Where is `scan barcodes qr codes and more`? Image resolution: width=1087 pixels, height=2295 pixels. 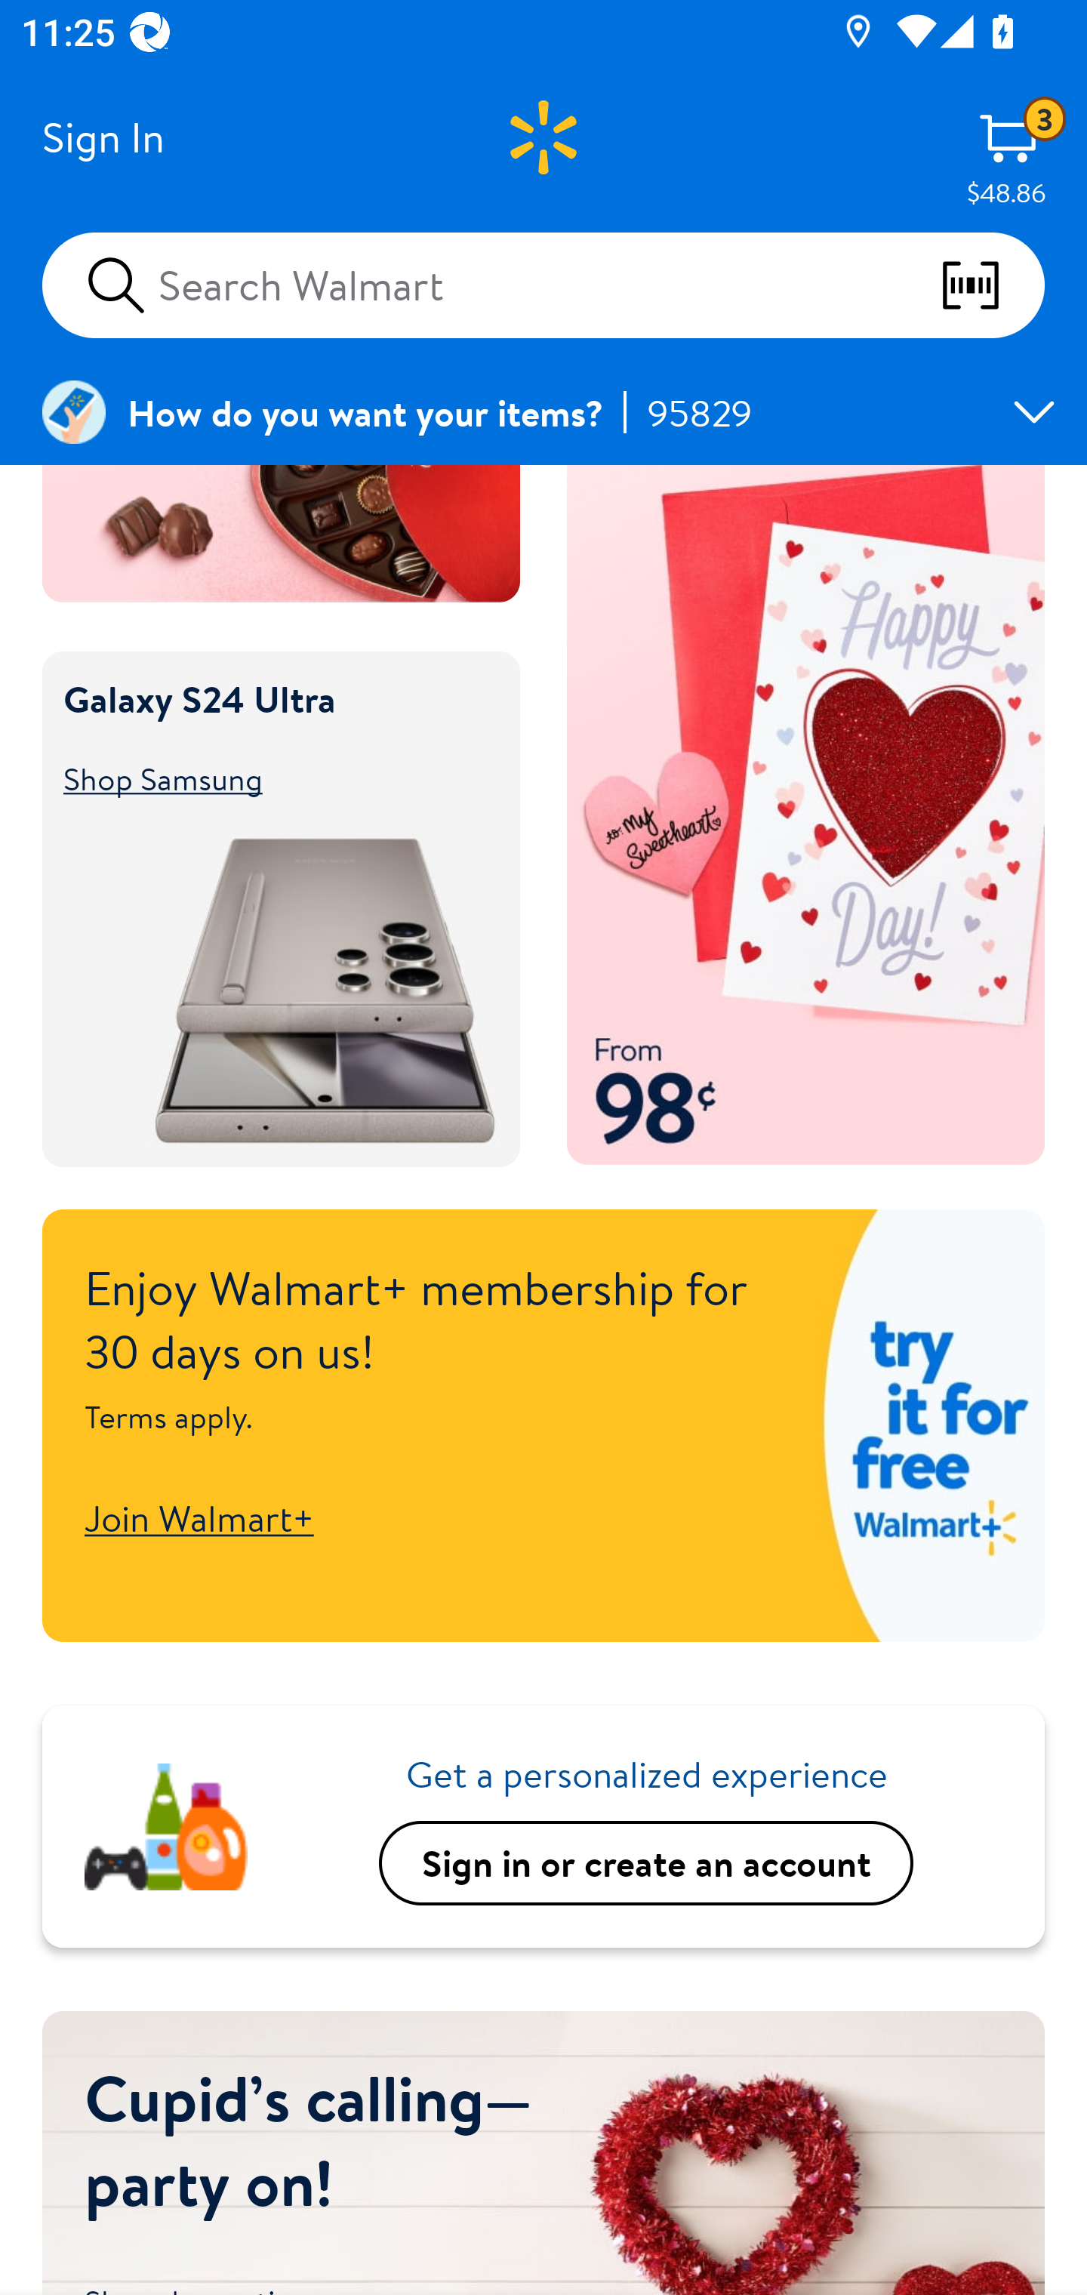 scan barcodes qr codes and more is located at coordinates (992, 285).